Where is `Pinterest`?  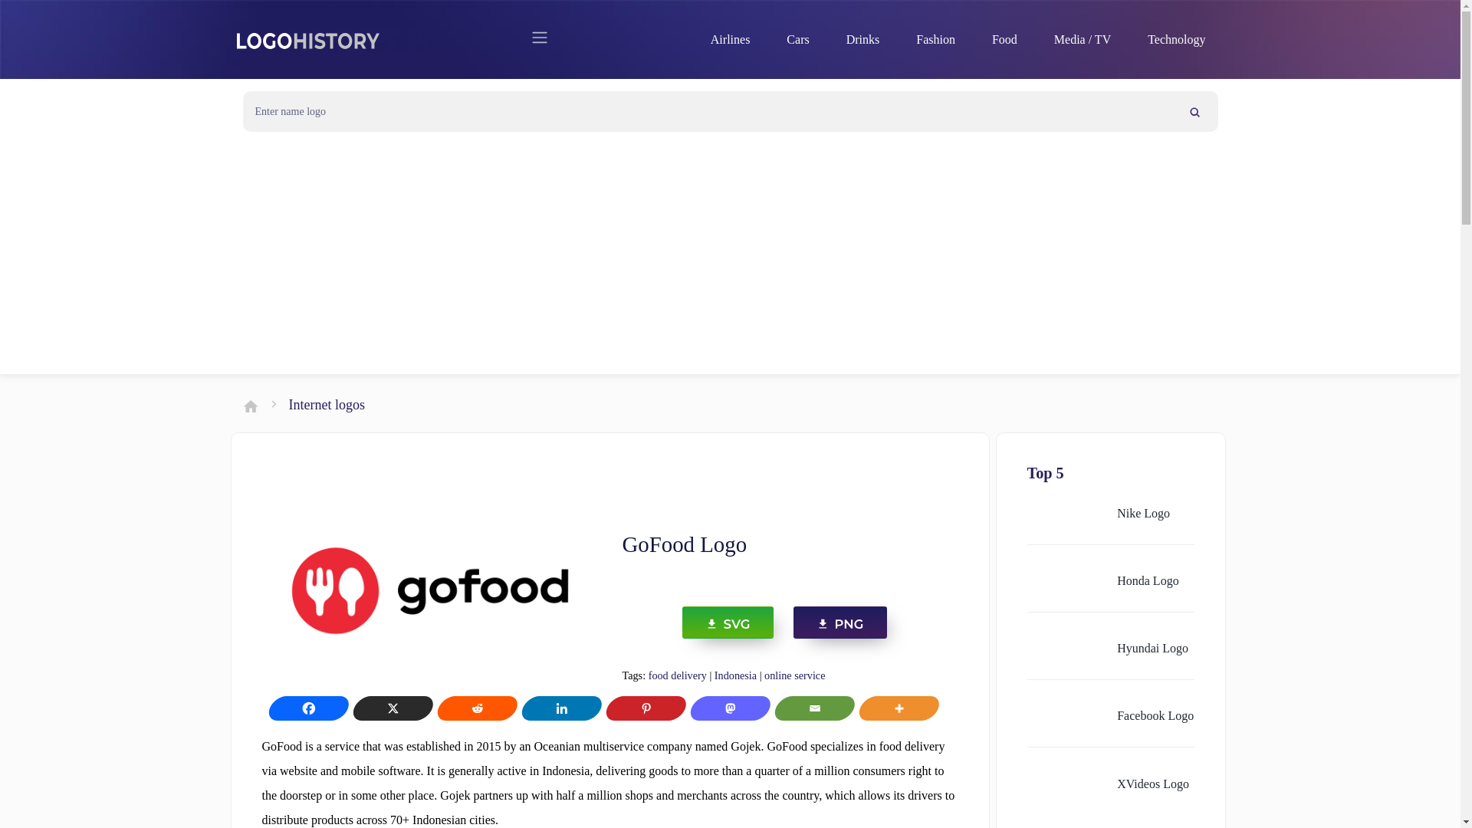
Pinterest is located at coordinates (641, 708).